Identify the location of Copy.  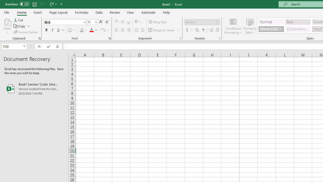
(22, 26).